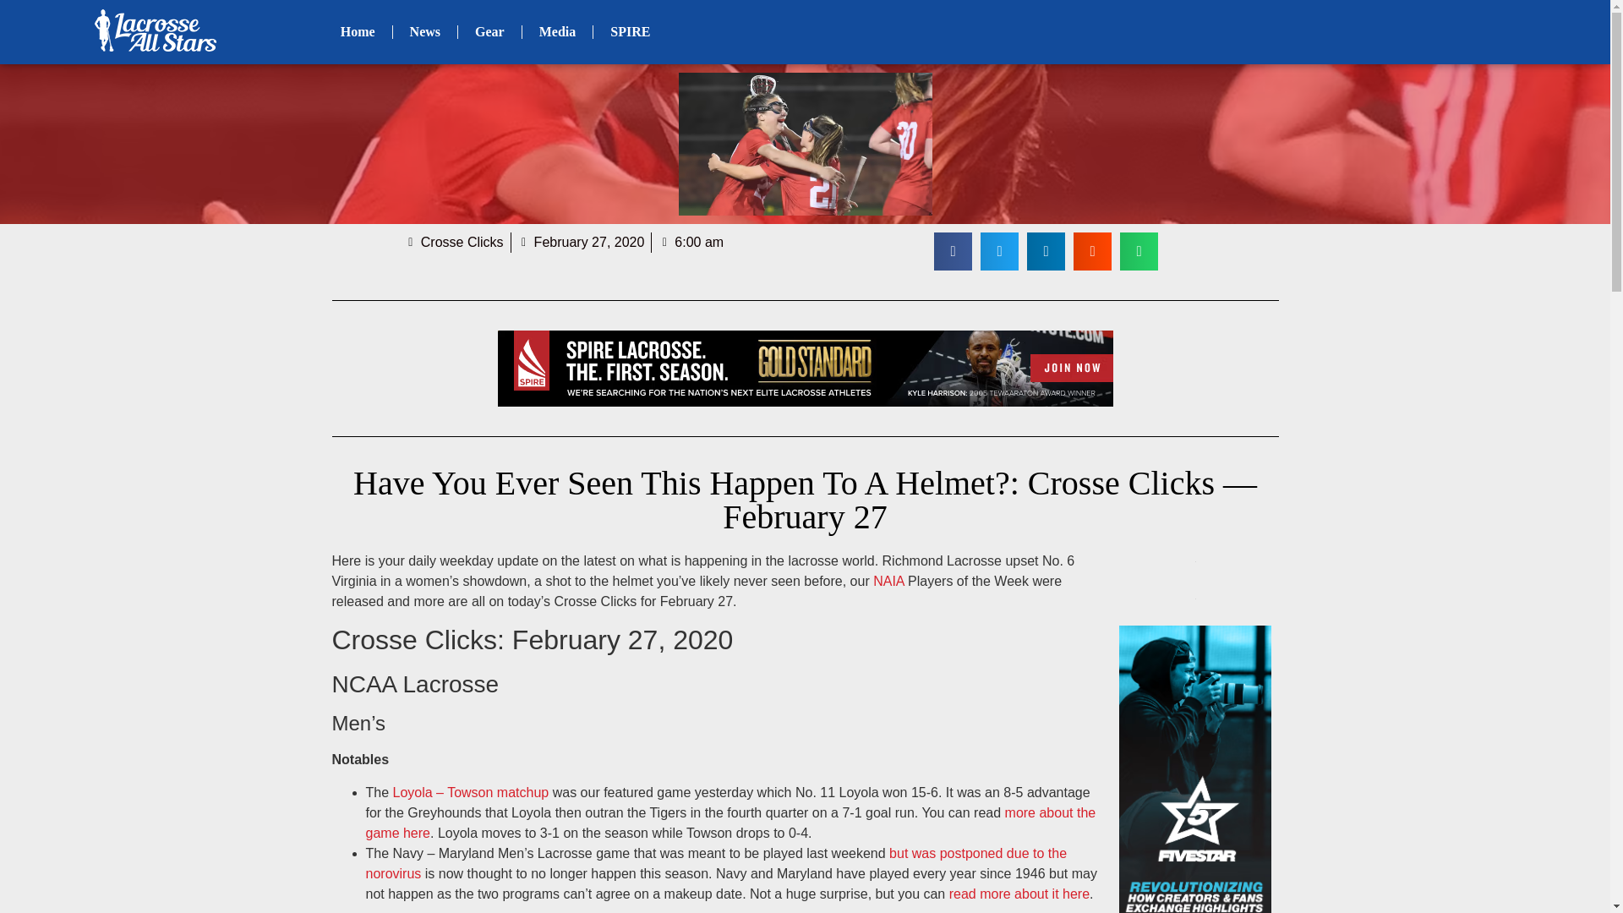 Image resolution: width=1623 pixels, height=913 pixels. Describe the element at coordinates (358, 32) in the screenshot. I see `Home` at that location.